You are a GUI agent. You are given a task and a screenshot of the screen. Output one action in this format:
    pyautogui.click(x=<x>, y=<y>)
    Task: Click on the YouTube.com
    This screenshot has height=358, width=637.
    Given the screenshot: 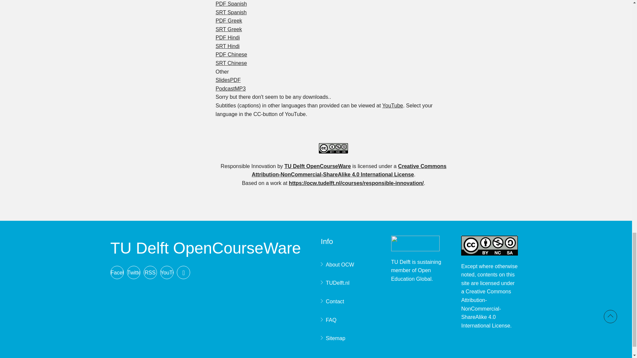 What is the action you would take?
    pyautogui.click(x=393, y=105)
    